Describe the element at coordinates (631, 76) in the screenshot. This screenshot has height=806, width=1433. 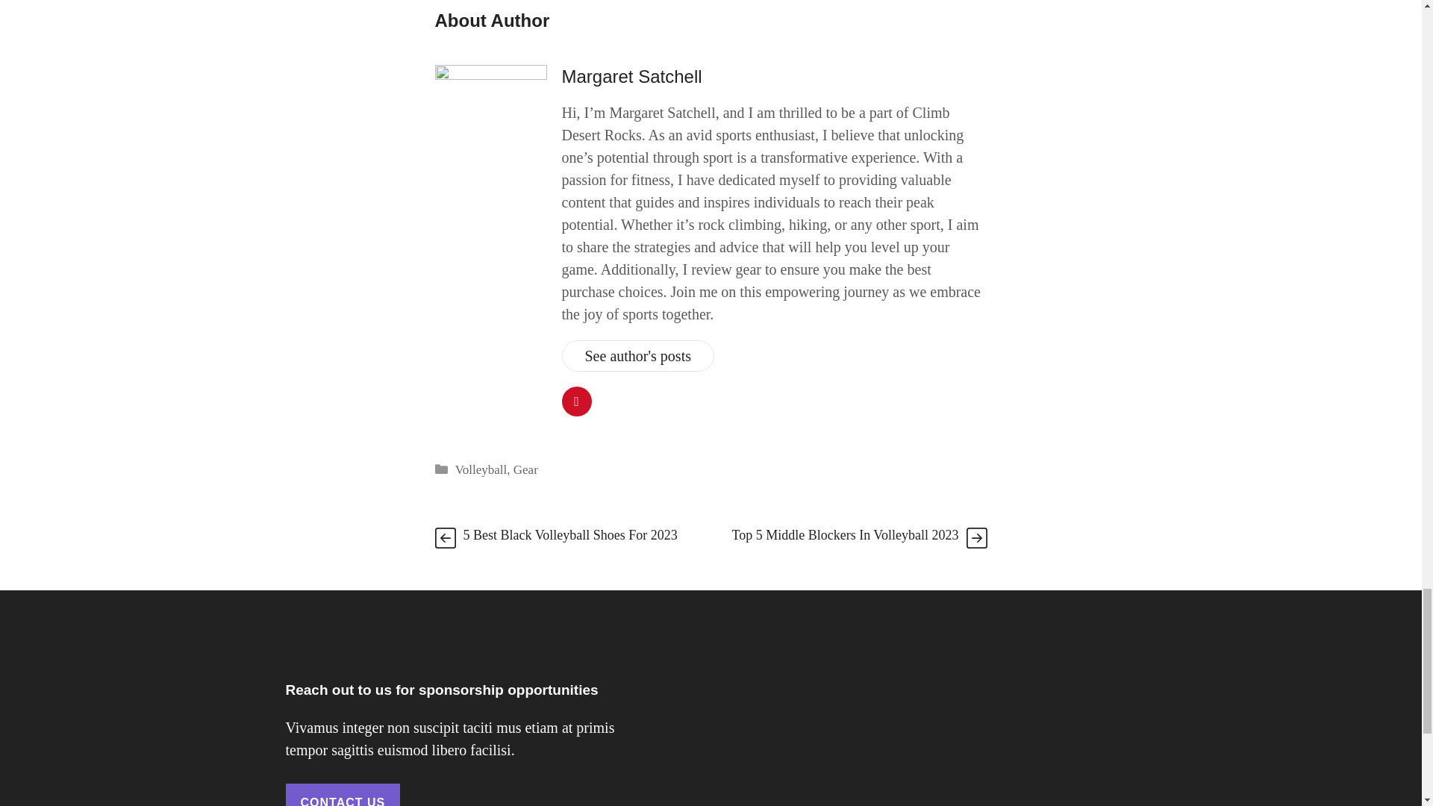
I see `Margaret Satchell` at that location.